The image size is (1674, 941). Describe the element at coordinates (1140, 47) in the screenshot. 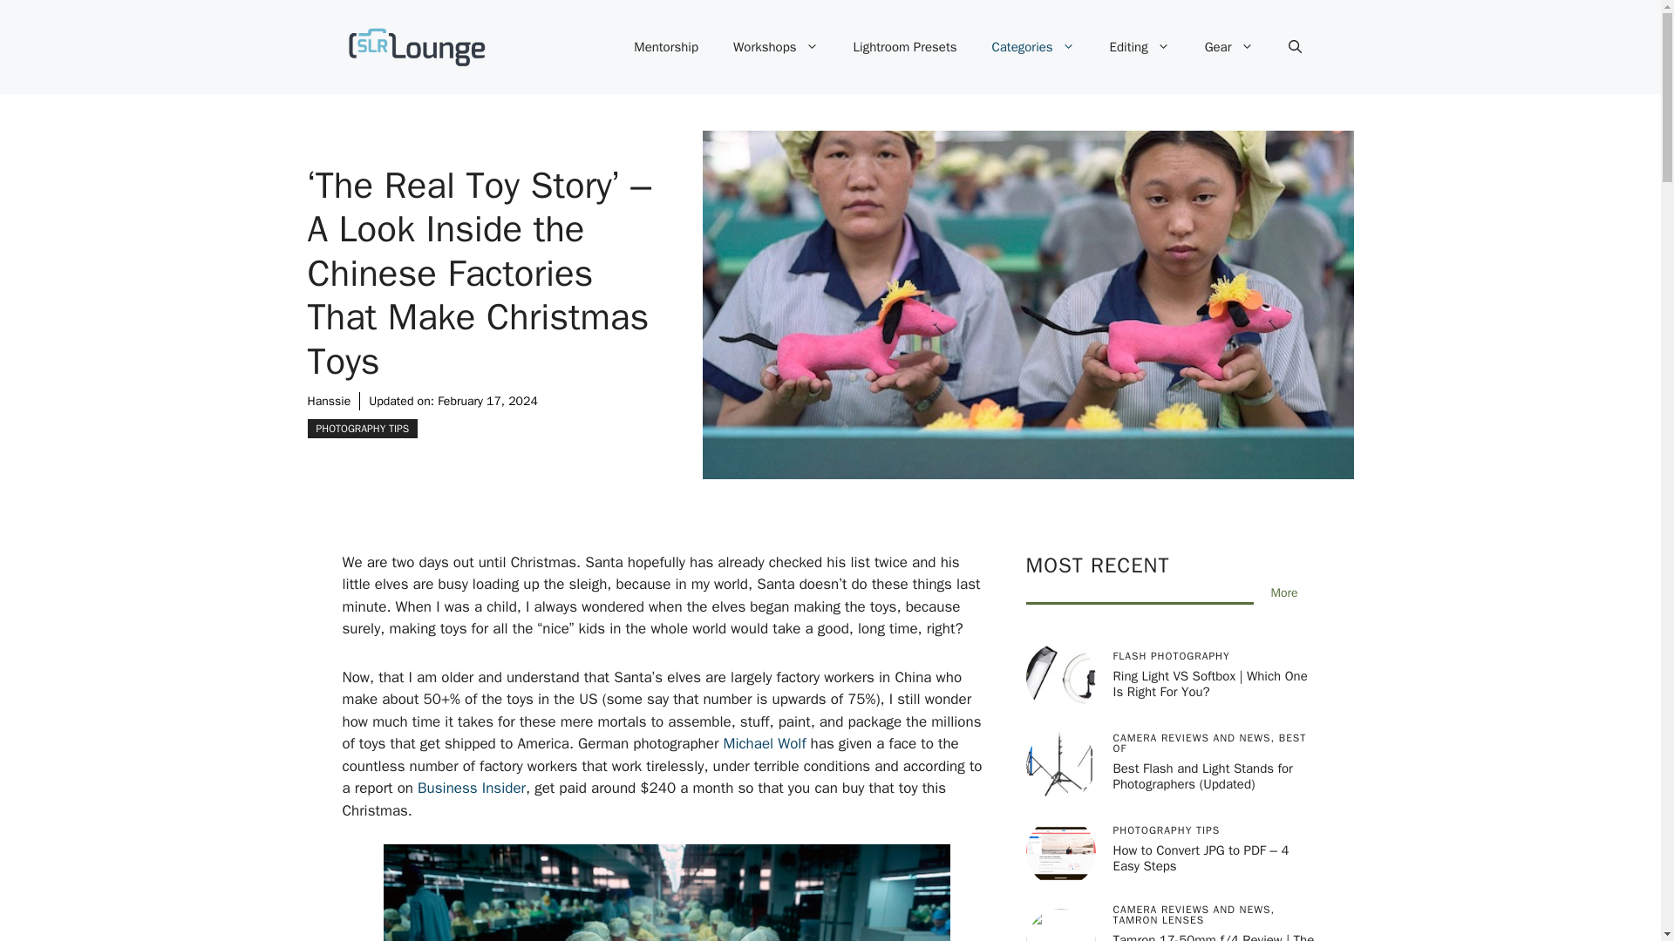

I see `Editing` at that location.